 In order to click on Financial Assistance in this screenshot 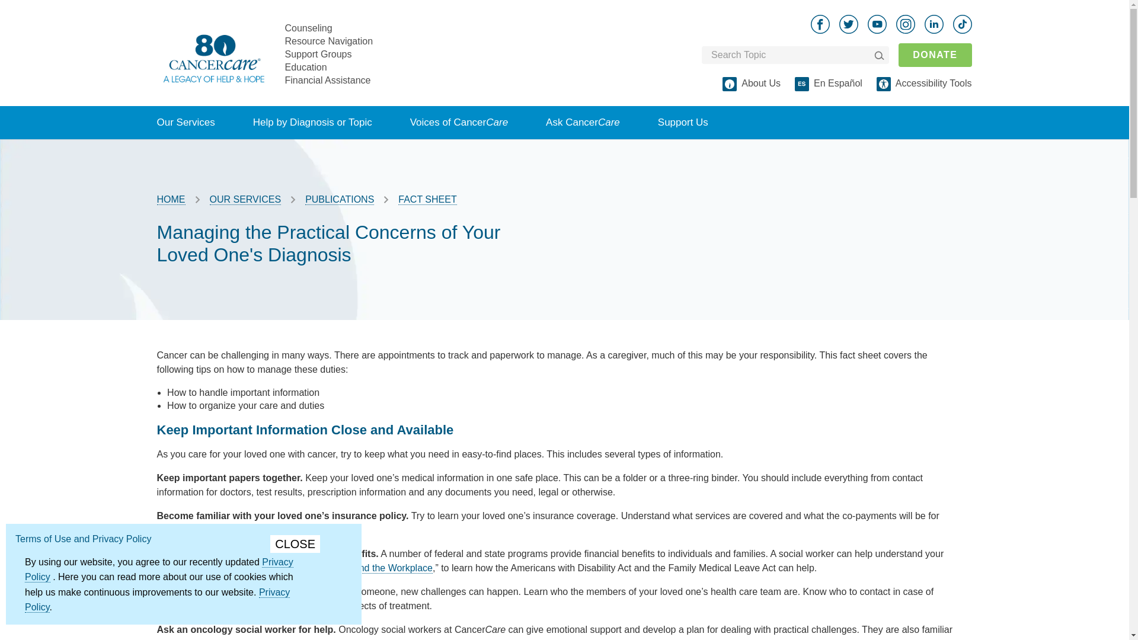, I will do `click(327, 79)`.